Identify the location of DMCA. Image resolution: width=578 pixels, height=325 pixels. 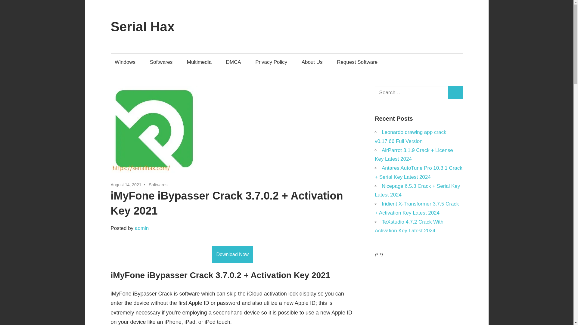
(234, 62).